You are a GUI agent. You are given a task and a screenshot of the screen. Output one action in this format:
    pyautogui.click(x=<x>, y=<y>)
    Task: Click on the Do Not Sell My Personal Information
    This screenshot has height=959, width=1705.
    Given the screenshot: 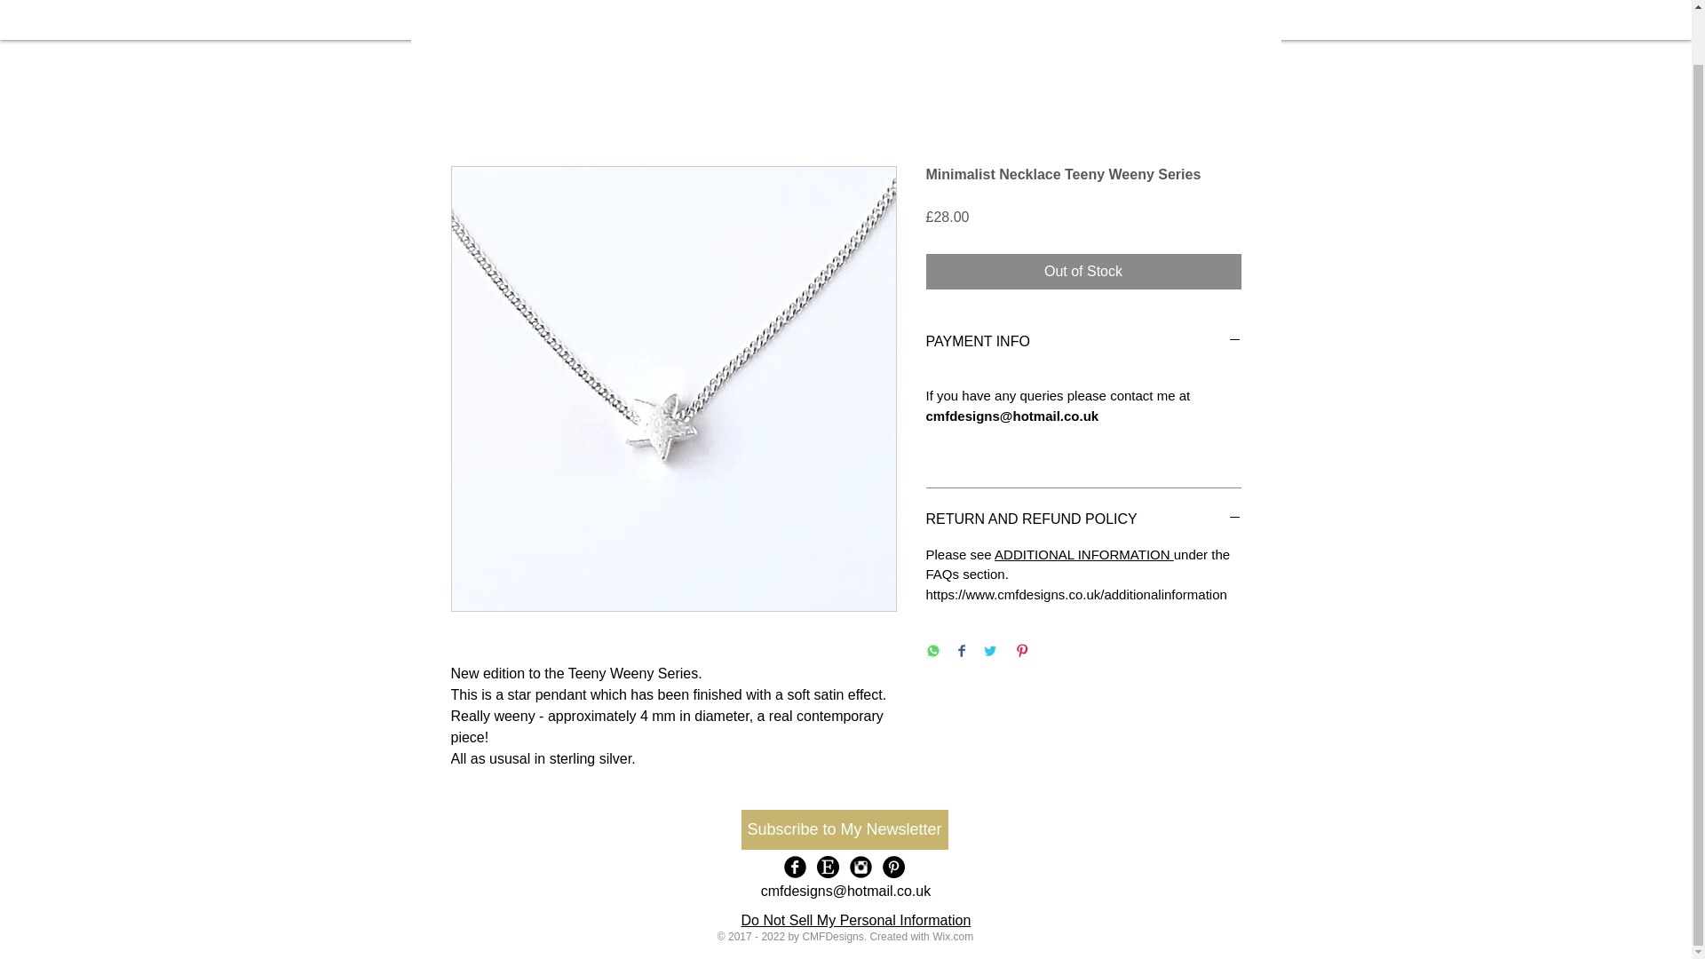 What is the action you would take?
    pyautogui.click(x=854, y=920)
    